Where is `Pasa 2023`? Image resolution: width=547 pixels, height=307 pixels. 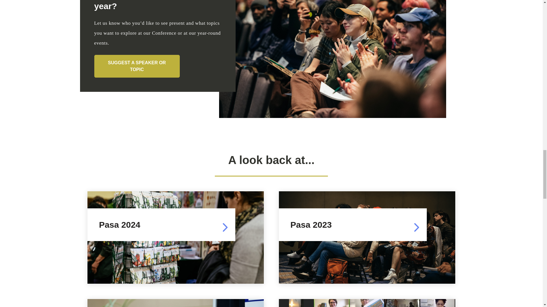
Pasa 2023 is located at coordinates (353, 225).